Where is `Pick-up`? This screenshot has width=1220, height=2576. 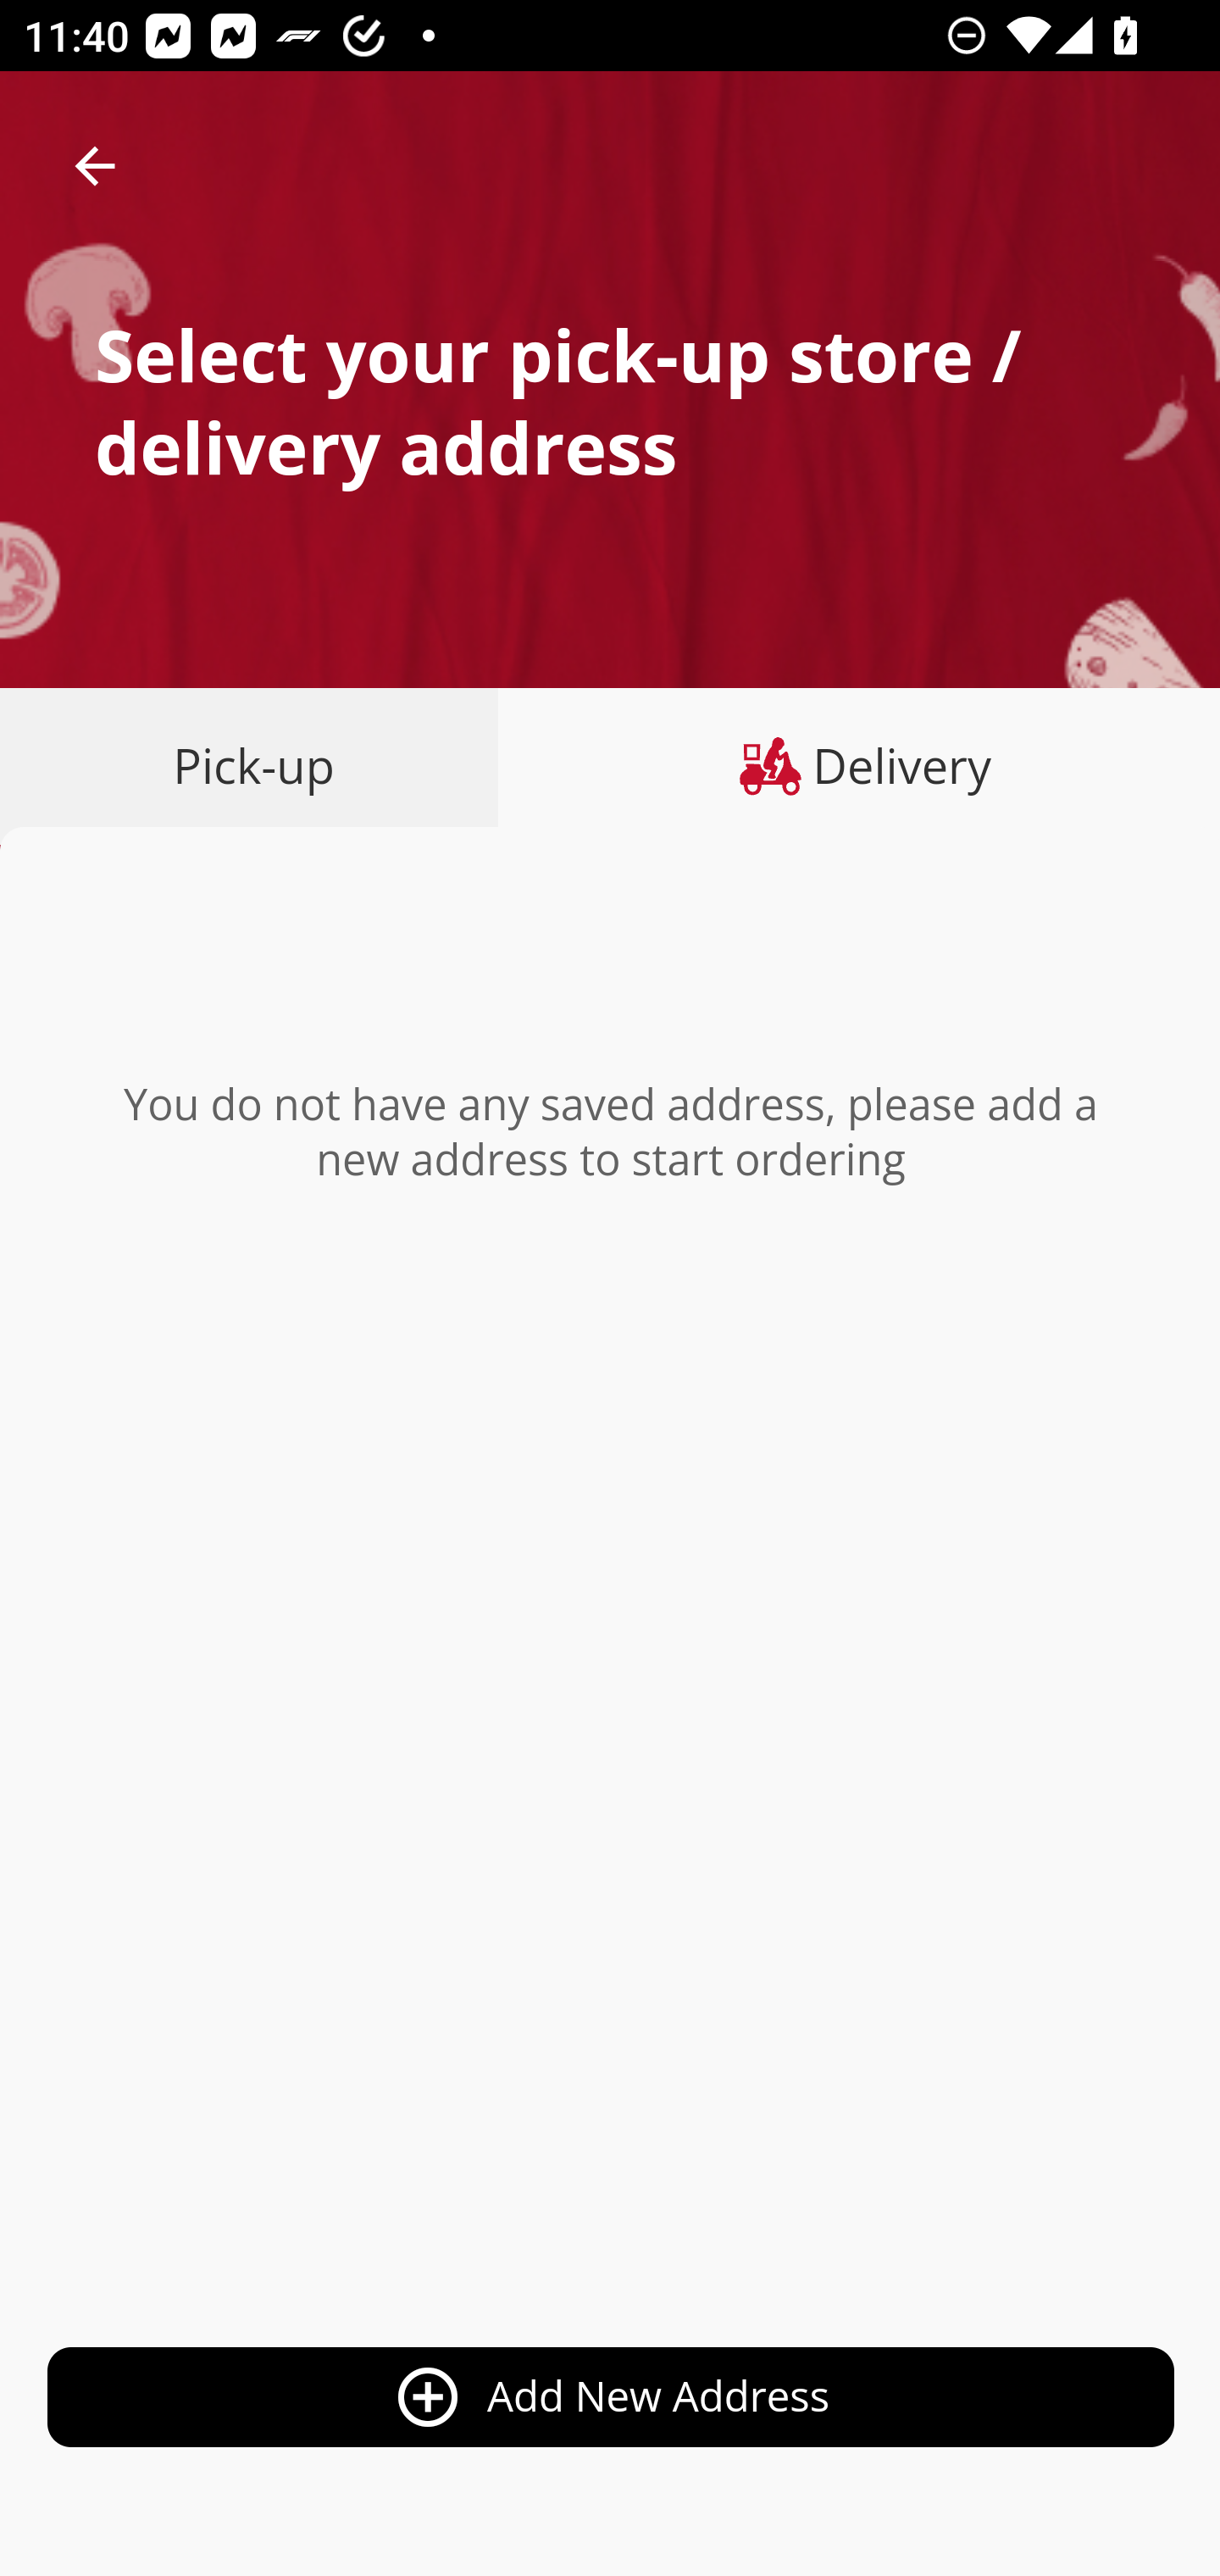
Pick-up is located at coordinates (259, 766).